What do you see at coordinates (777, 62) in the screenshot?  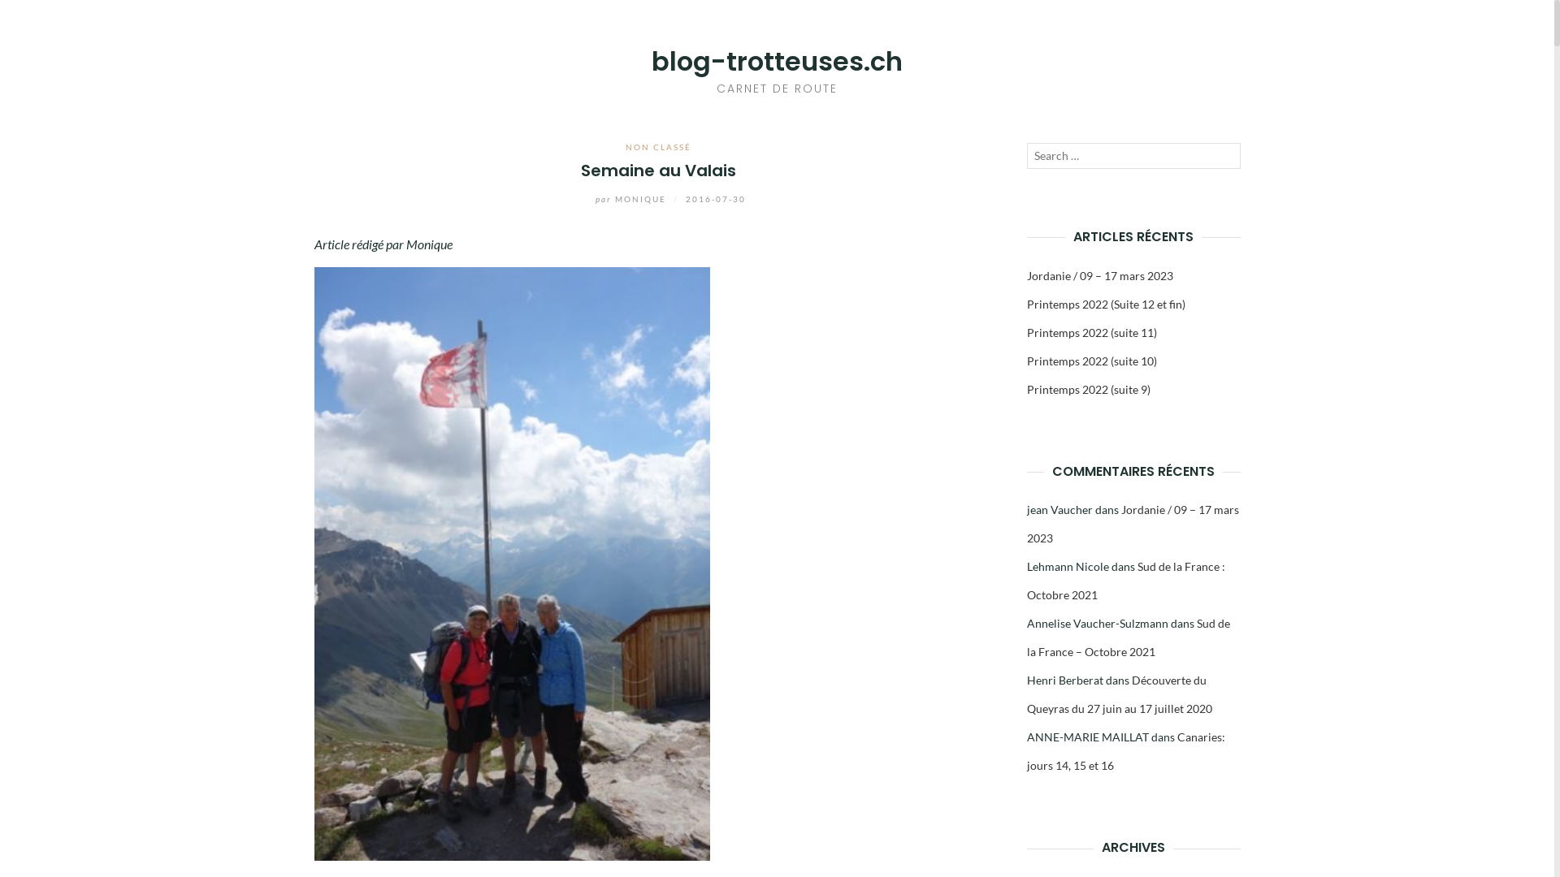 I see `blog-trotteuses.ch` at bounding box center [777, 62].